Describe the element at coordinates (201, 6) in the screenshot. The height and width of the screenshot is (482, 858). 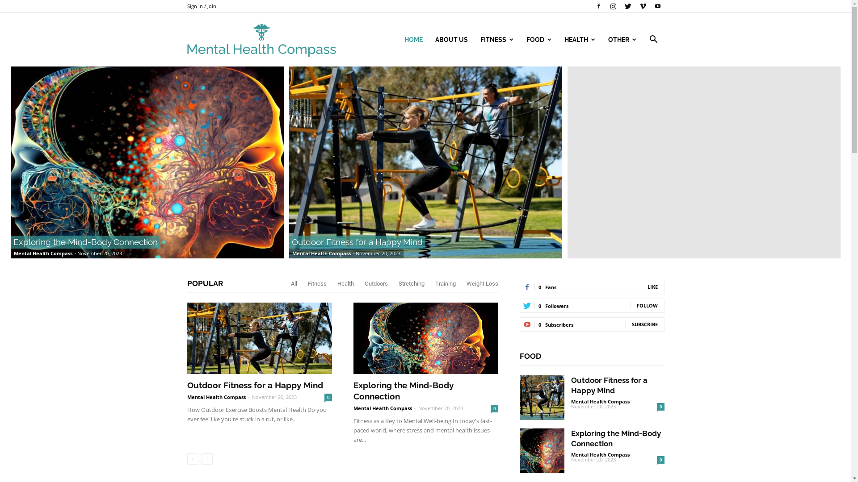
I see `Sign in / Join` at that location.